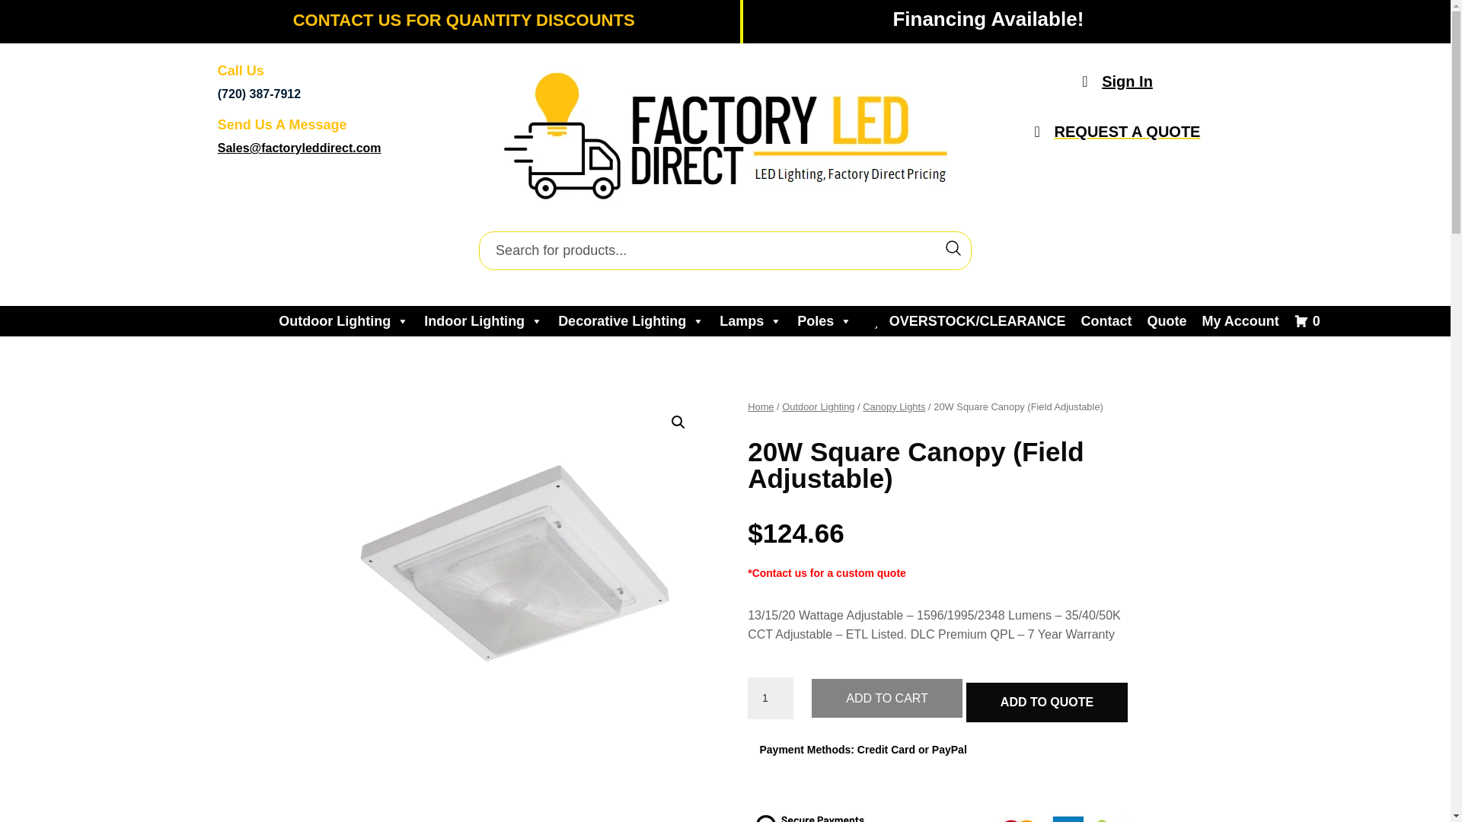  Describe the element at coordinates (1118, 131) in the screenshot. I see `REQUEST A QUOTE` at that location.